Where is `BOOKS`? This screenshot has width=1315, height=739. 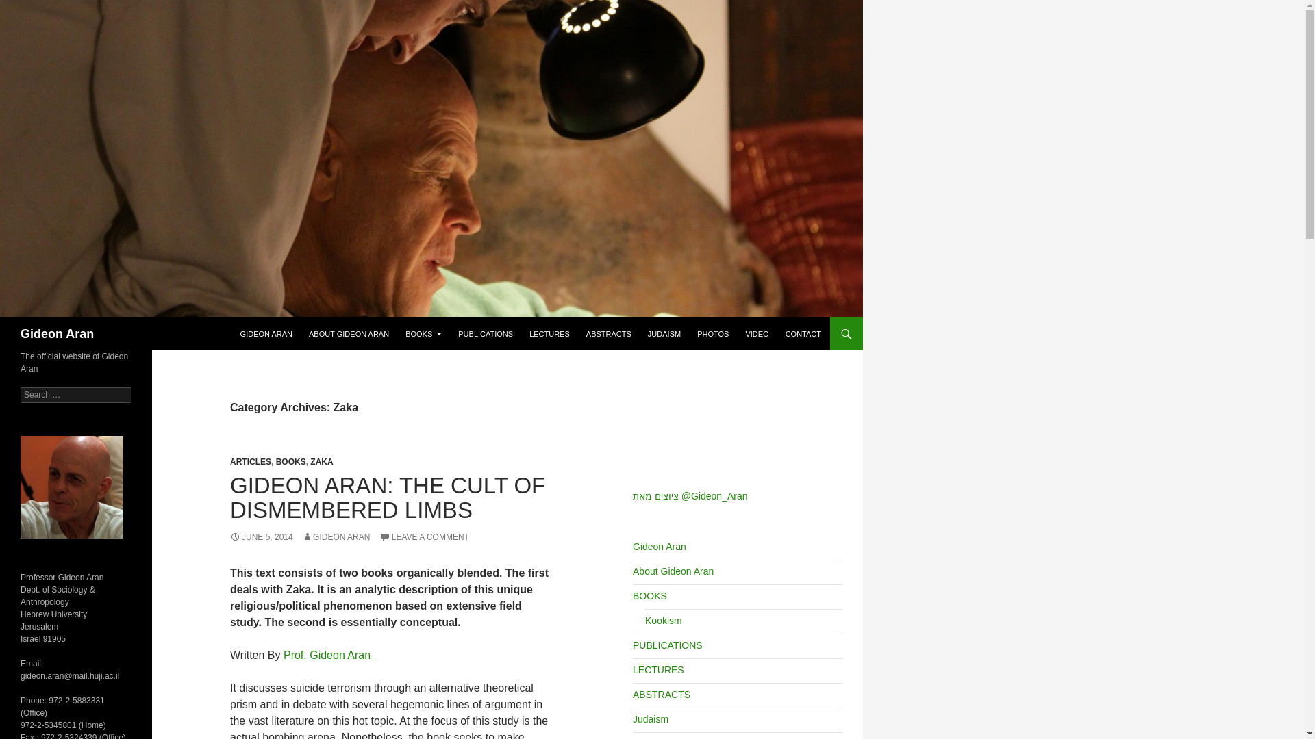
BOOKS is located at coordinates (423, 334).